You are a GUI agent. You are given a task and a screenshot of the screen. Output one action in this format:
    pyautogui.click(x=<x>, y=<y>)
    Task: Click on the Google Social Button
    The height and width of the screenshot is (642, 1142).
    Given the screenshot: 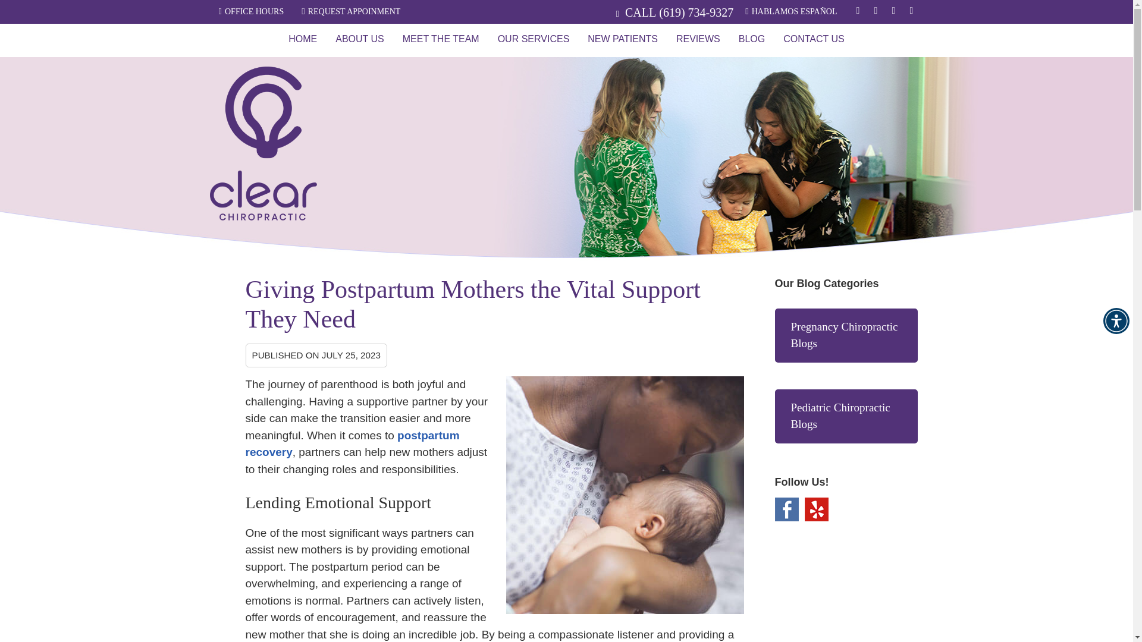 What is the action you would take?
    pyautogui.click(x=858, y=12)
    